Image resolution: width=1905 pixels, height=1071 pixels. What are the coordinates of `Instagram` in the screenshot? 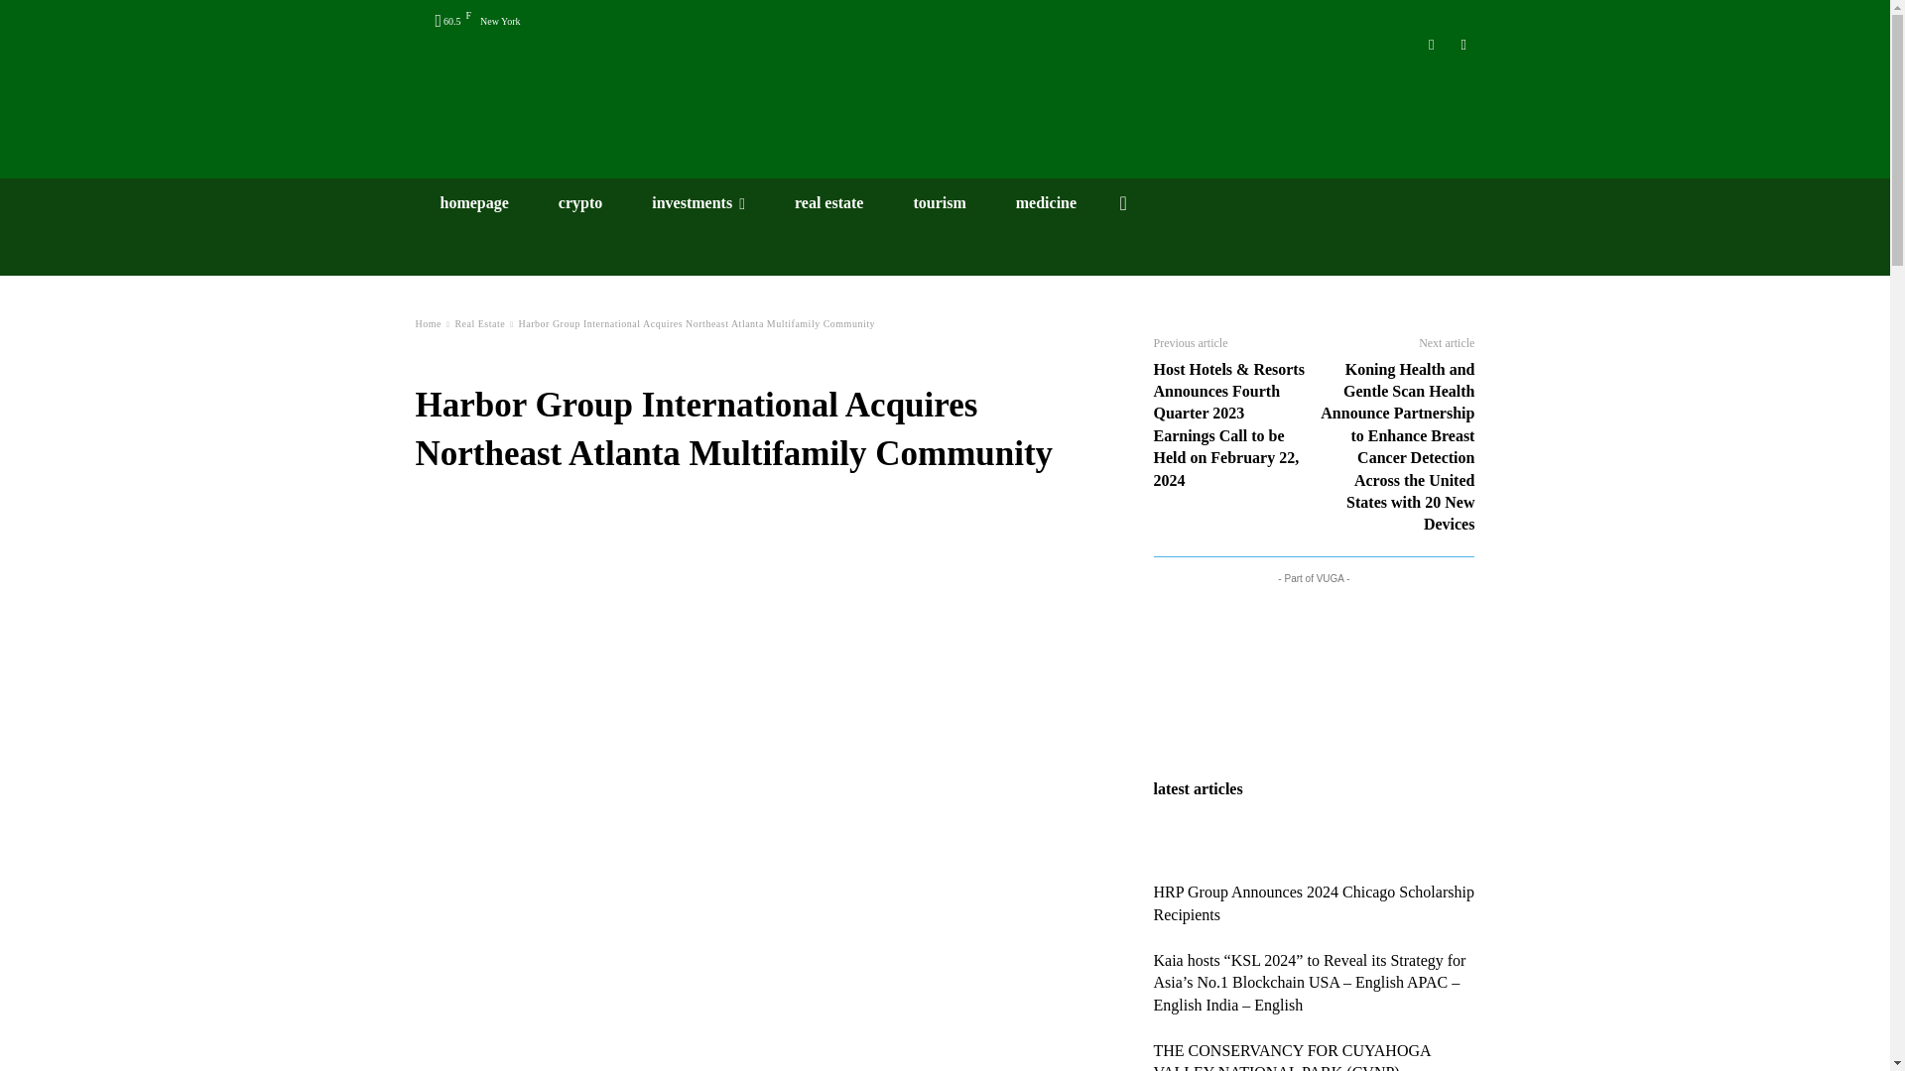 It's located at (1433, 45).